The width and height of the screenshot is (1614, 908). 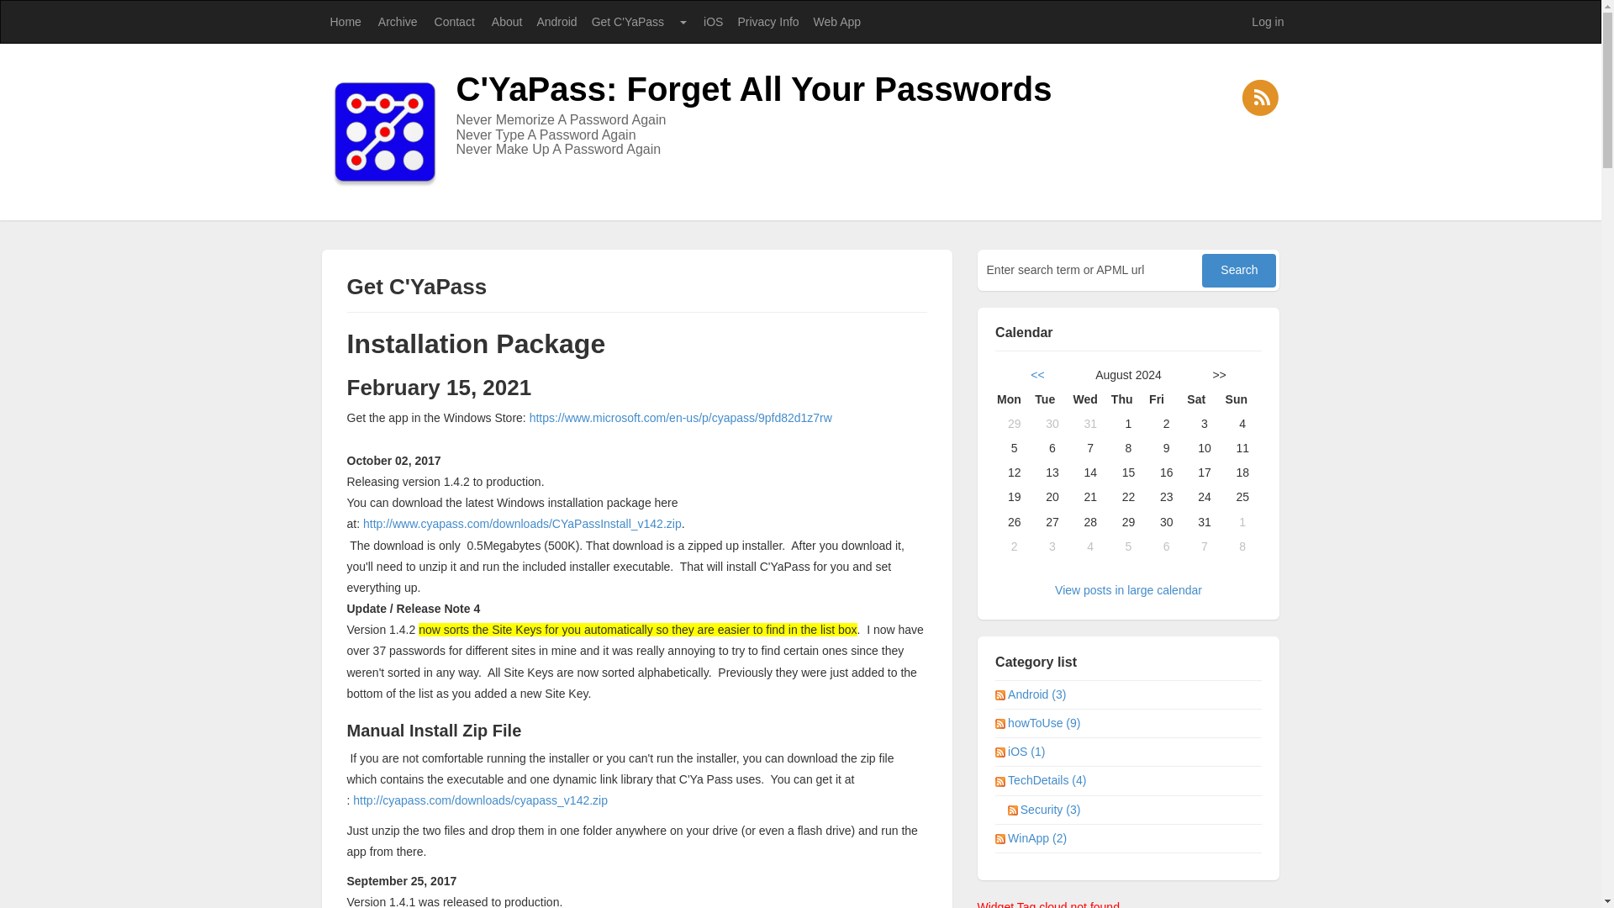 I want to click on Category: TechDetails, so click(x=1047, y=780).